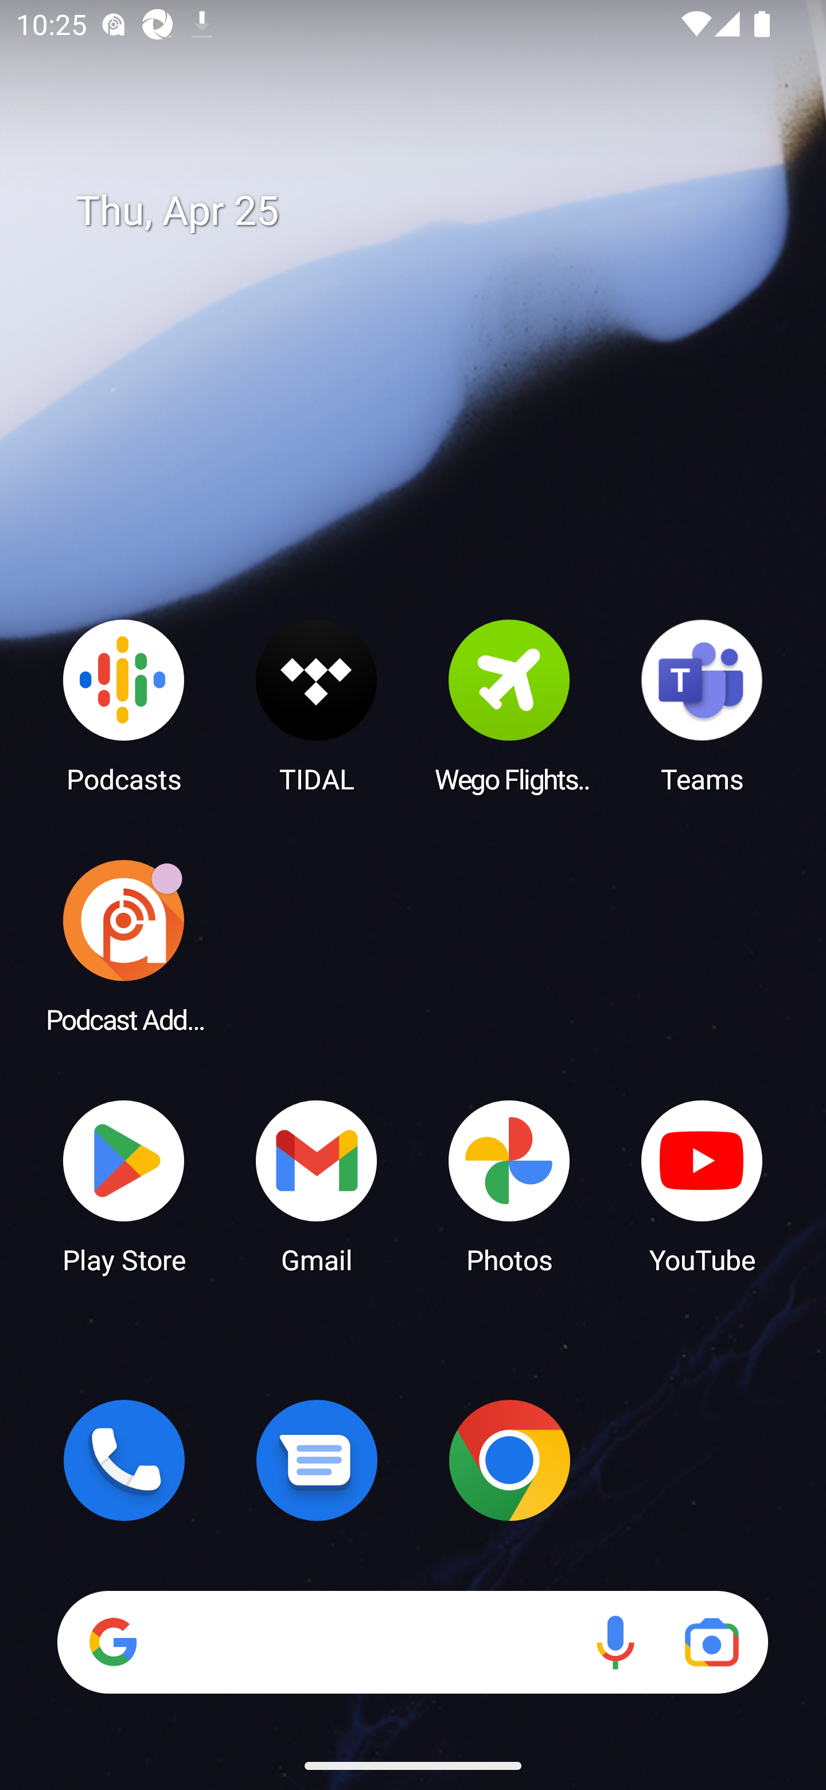 The width and height of the screenshot is (826, 1790). I want to click on Photos, so click(509, 1185).